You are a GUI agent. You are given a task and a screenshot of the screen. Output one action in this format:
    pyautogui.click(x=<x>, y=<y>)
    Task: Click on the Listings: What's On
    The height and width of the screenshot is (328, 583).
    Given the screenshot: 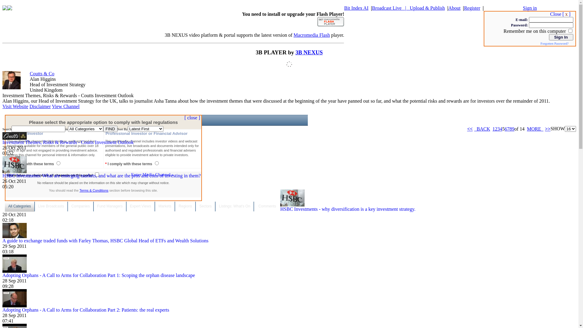 What is the action you would take?
    pyautogui.click(x=234, y=207)
    